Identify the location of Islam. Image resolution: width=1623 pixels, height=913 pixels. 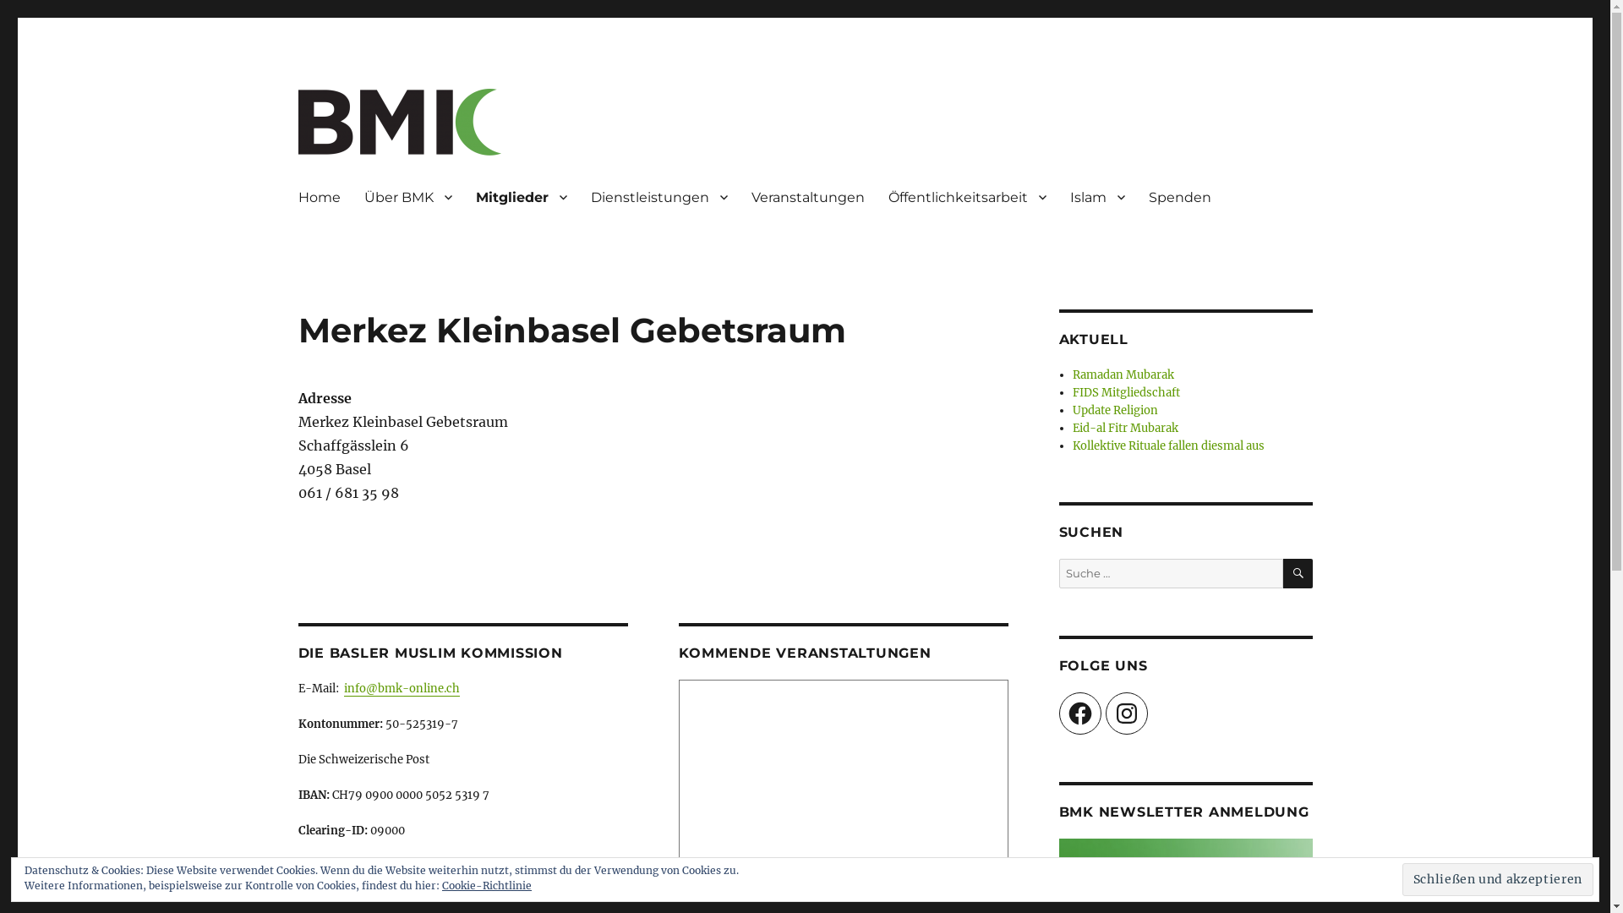
(1097, 197).